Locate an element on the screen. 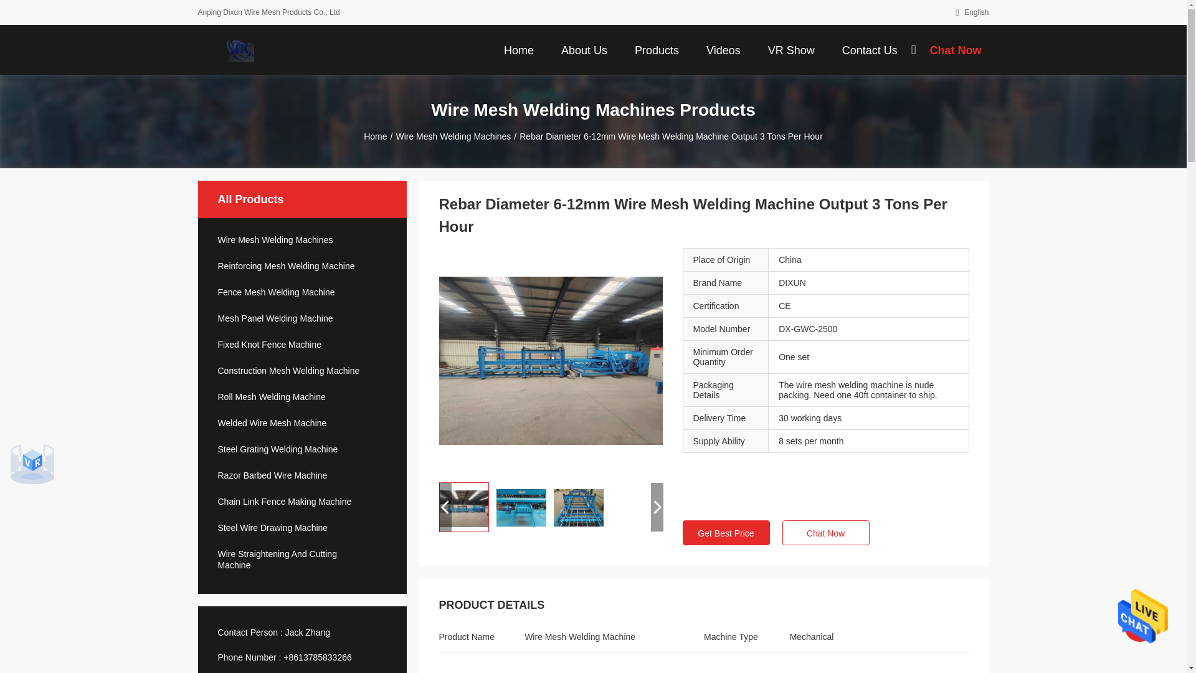 The image size is (1196, 673). Home is located at coordinates (518, 49).